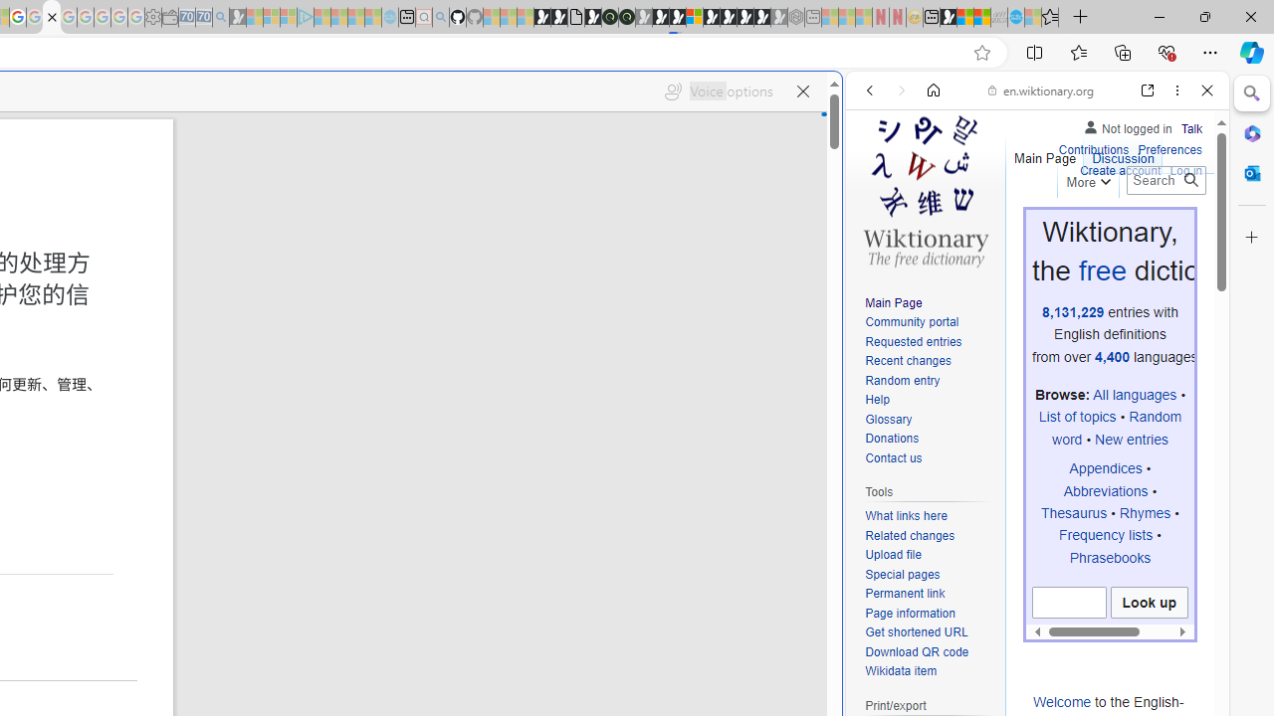 The width and height of the screenshot is (1274, 716). I want to click on Recent changes, so click(908, 360).